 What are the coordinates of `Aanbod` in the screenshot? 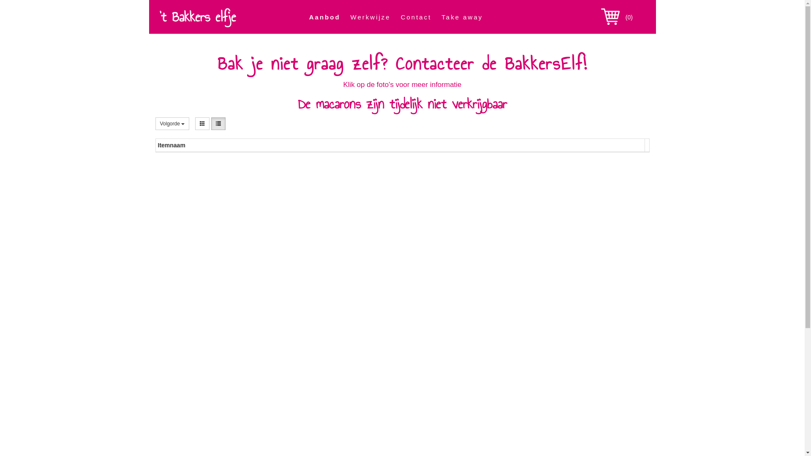 It's located at (325, 17).